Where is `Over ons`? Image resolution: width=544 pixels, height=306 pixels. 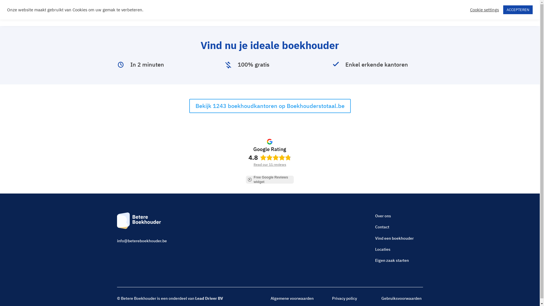 Over ons is located at coordinates (383, 216).